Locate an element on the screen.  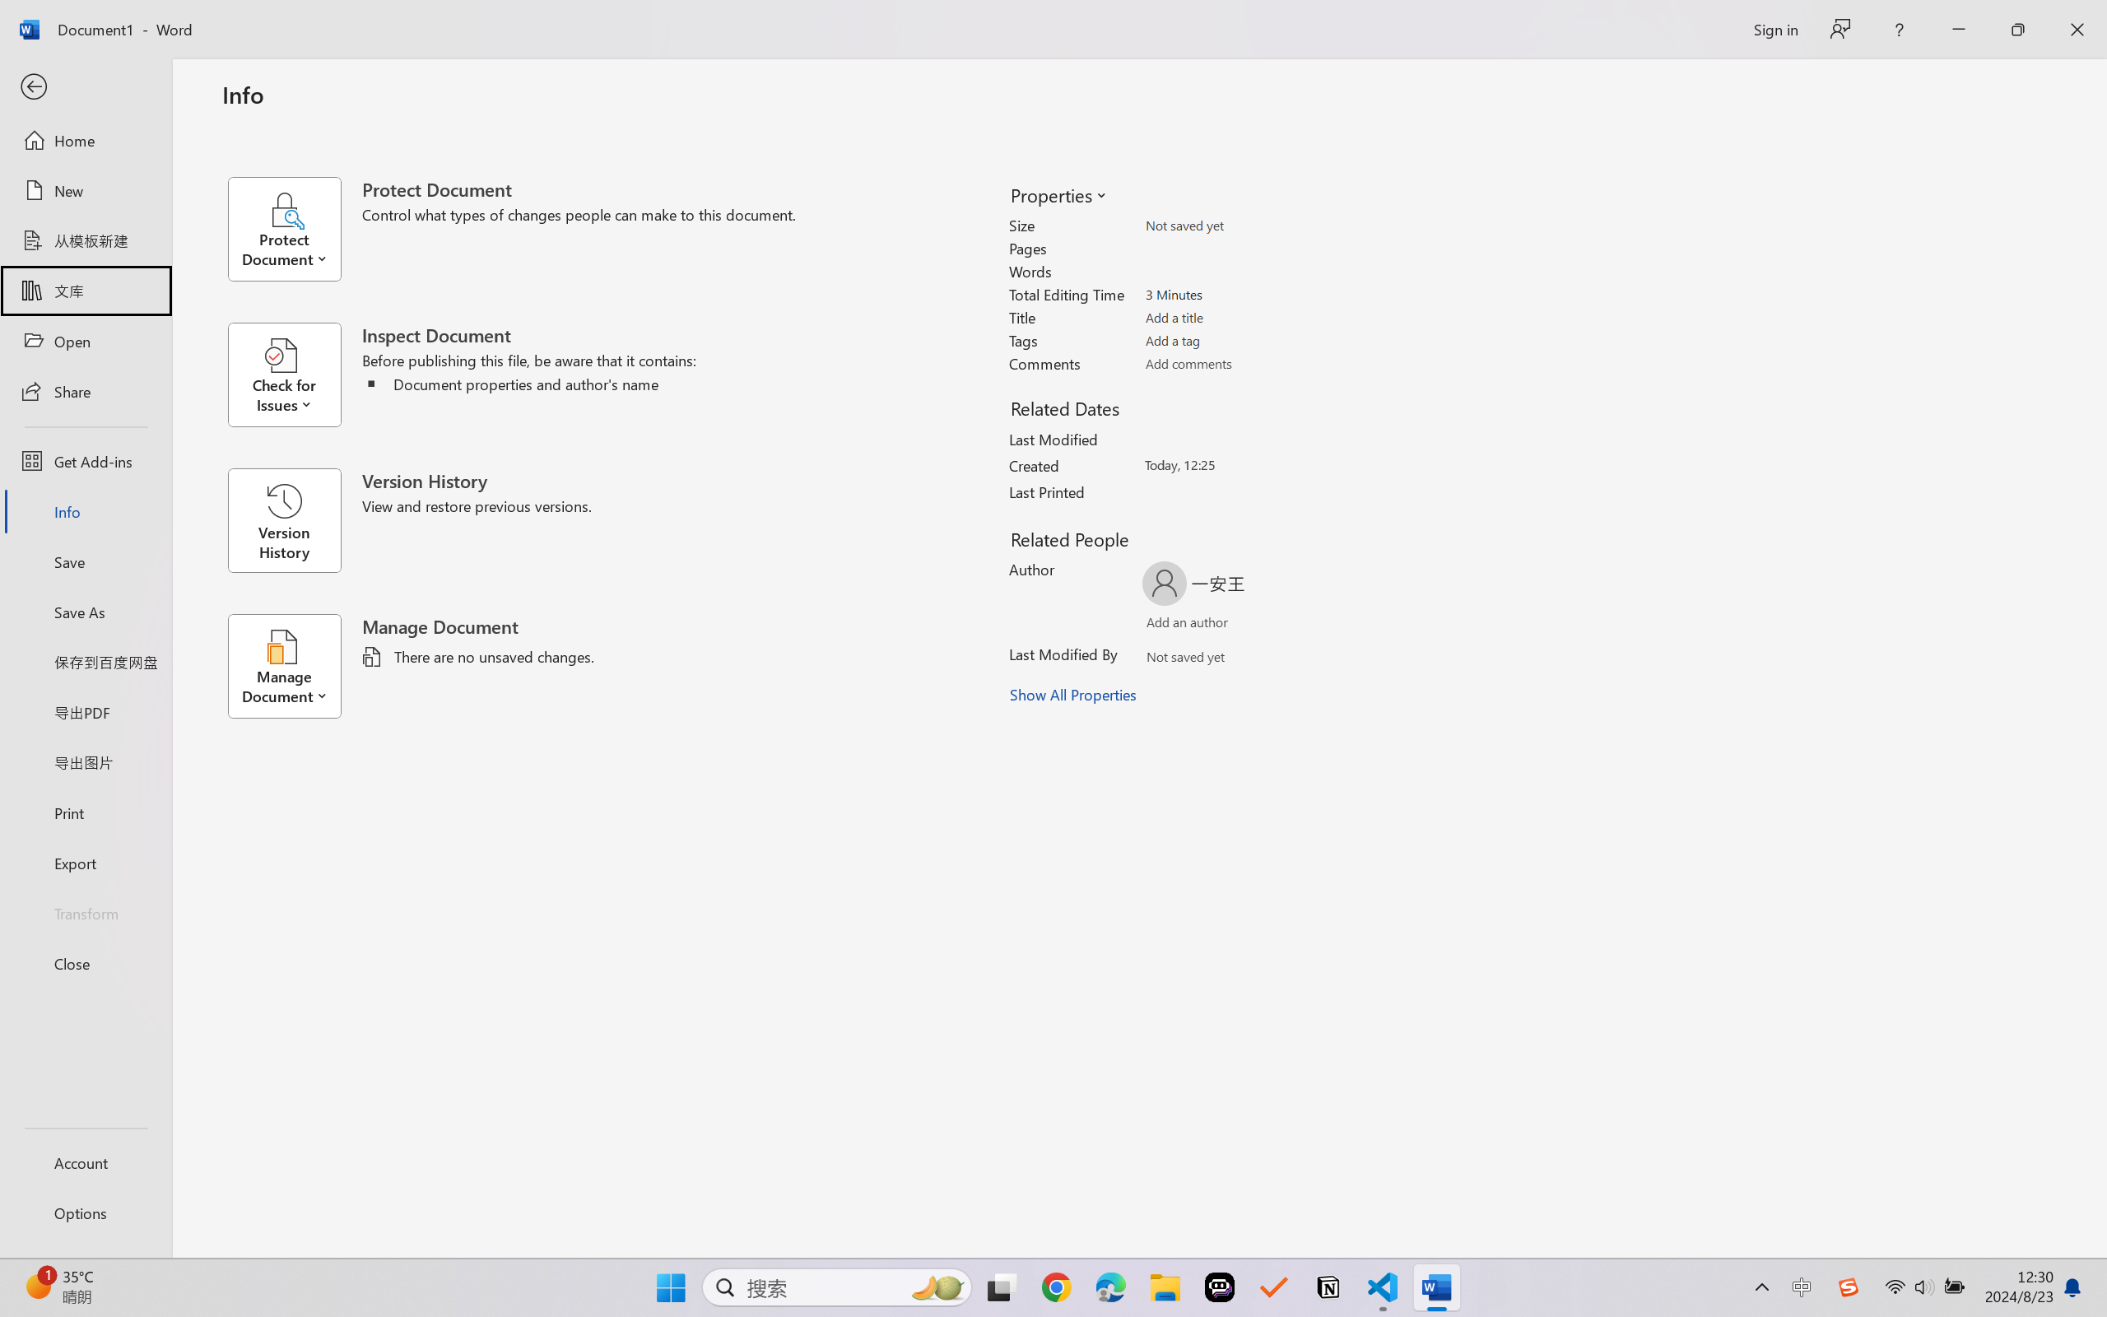
Show All Properties is located at coordinates (1073, 695).